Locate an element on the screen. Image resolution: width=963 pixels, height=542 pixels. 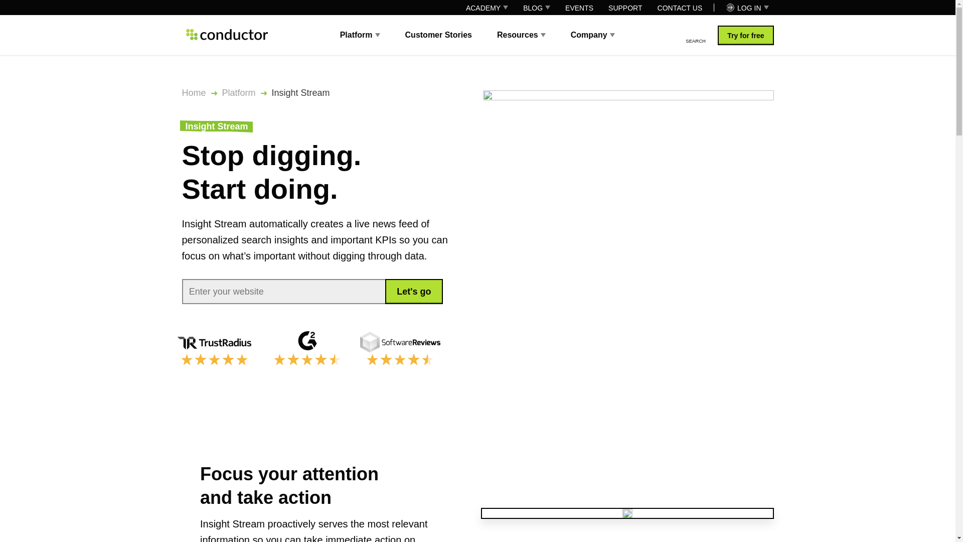
Company is located at coordinates (593, 34).